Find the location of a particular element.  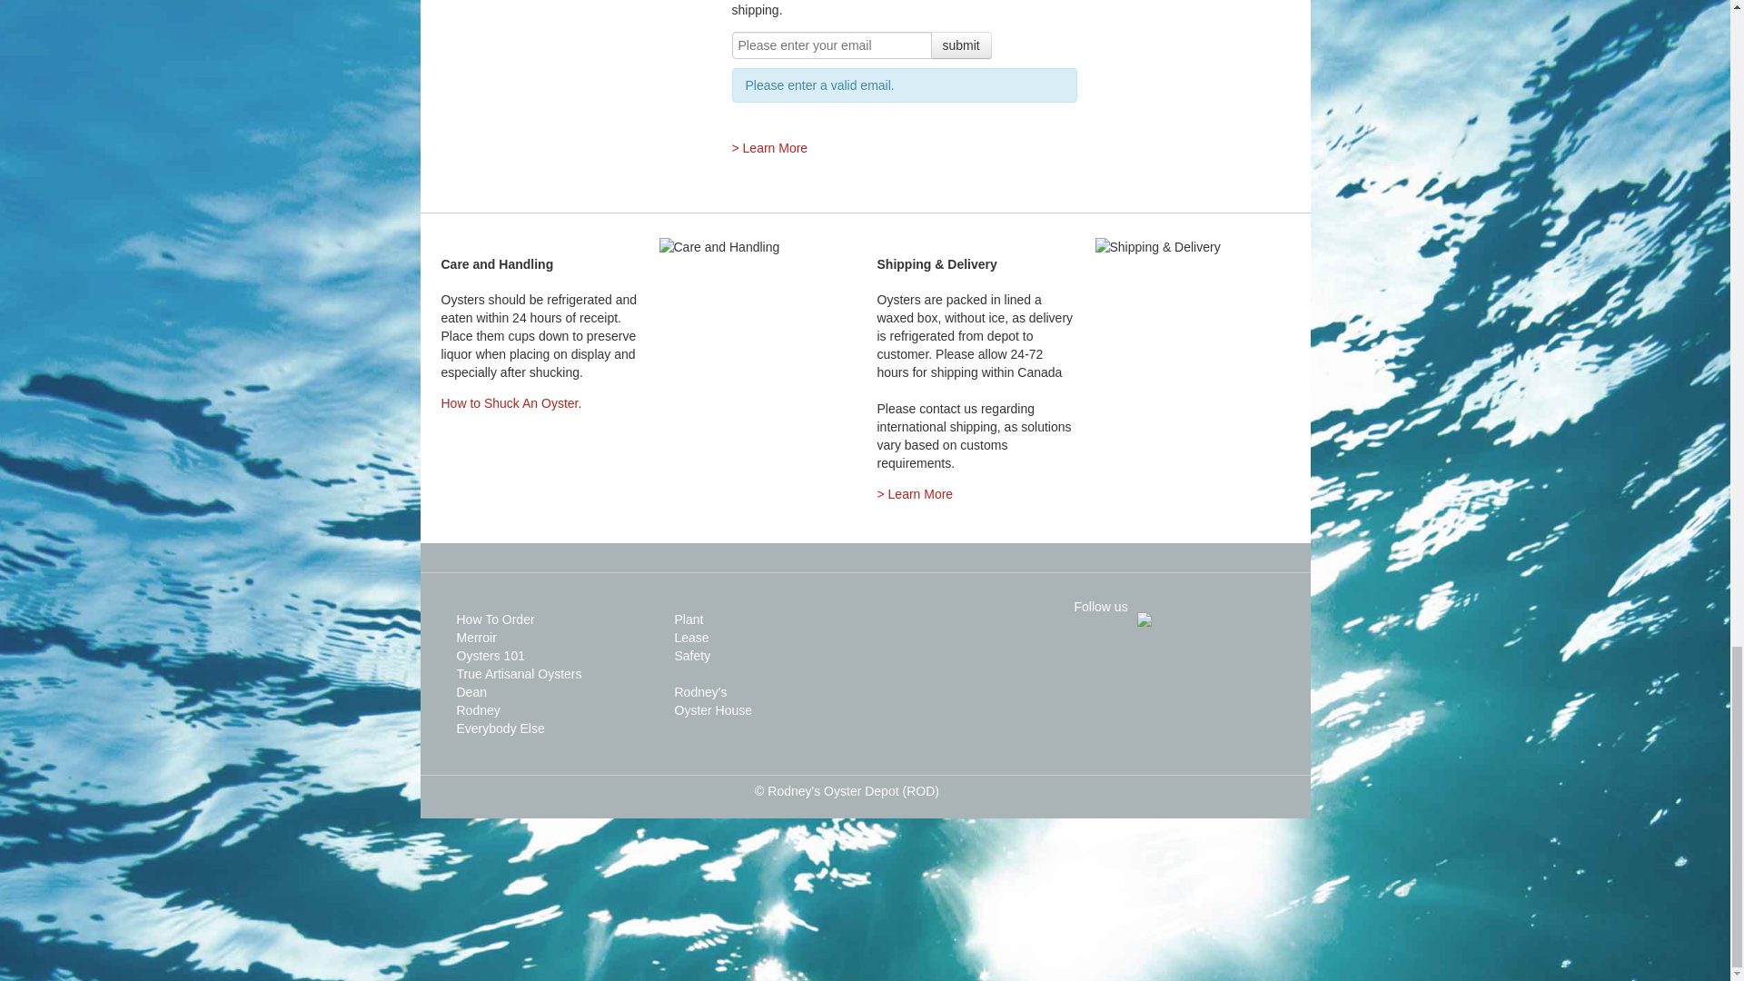

submit is located at coordinates (959, 45).